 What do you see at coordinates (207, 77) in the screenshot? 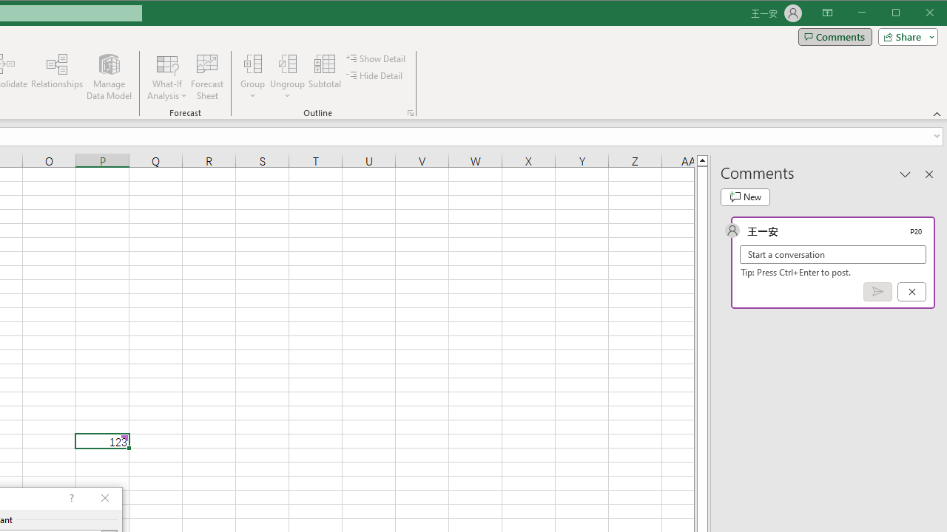
I see `Forecast Sheet` at bounding box center [207, 77].